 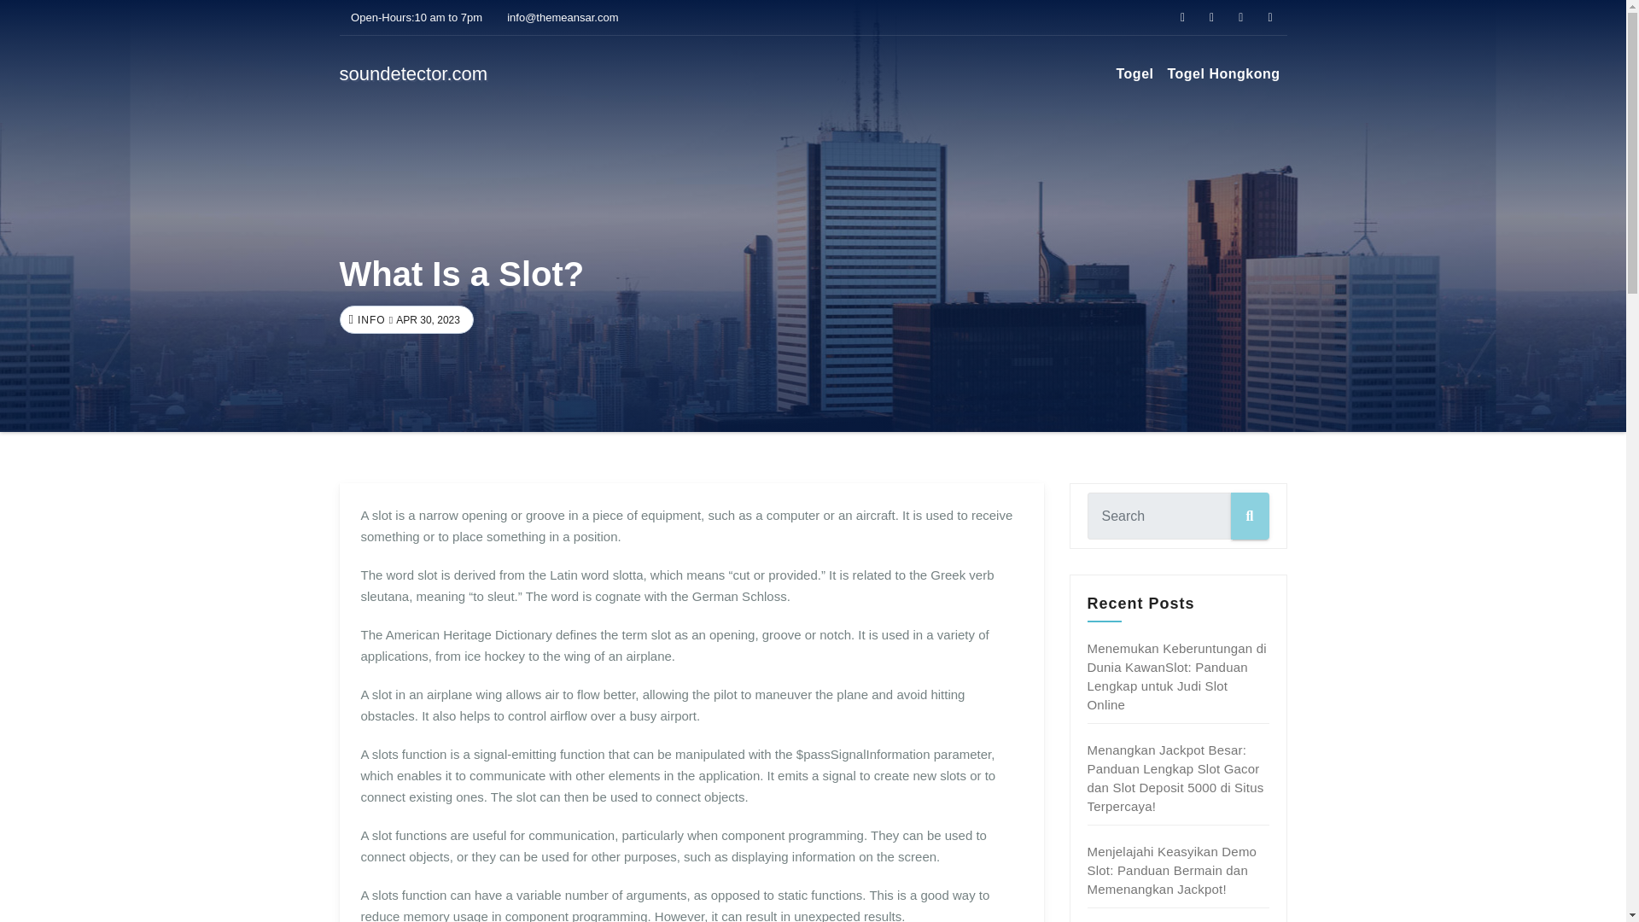 What do you see at coordinates (369, 320) in the screenshot?
I see `INFO` at bounding box center [369, 320].